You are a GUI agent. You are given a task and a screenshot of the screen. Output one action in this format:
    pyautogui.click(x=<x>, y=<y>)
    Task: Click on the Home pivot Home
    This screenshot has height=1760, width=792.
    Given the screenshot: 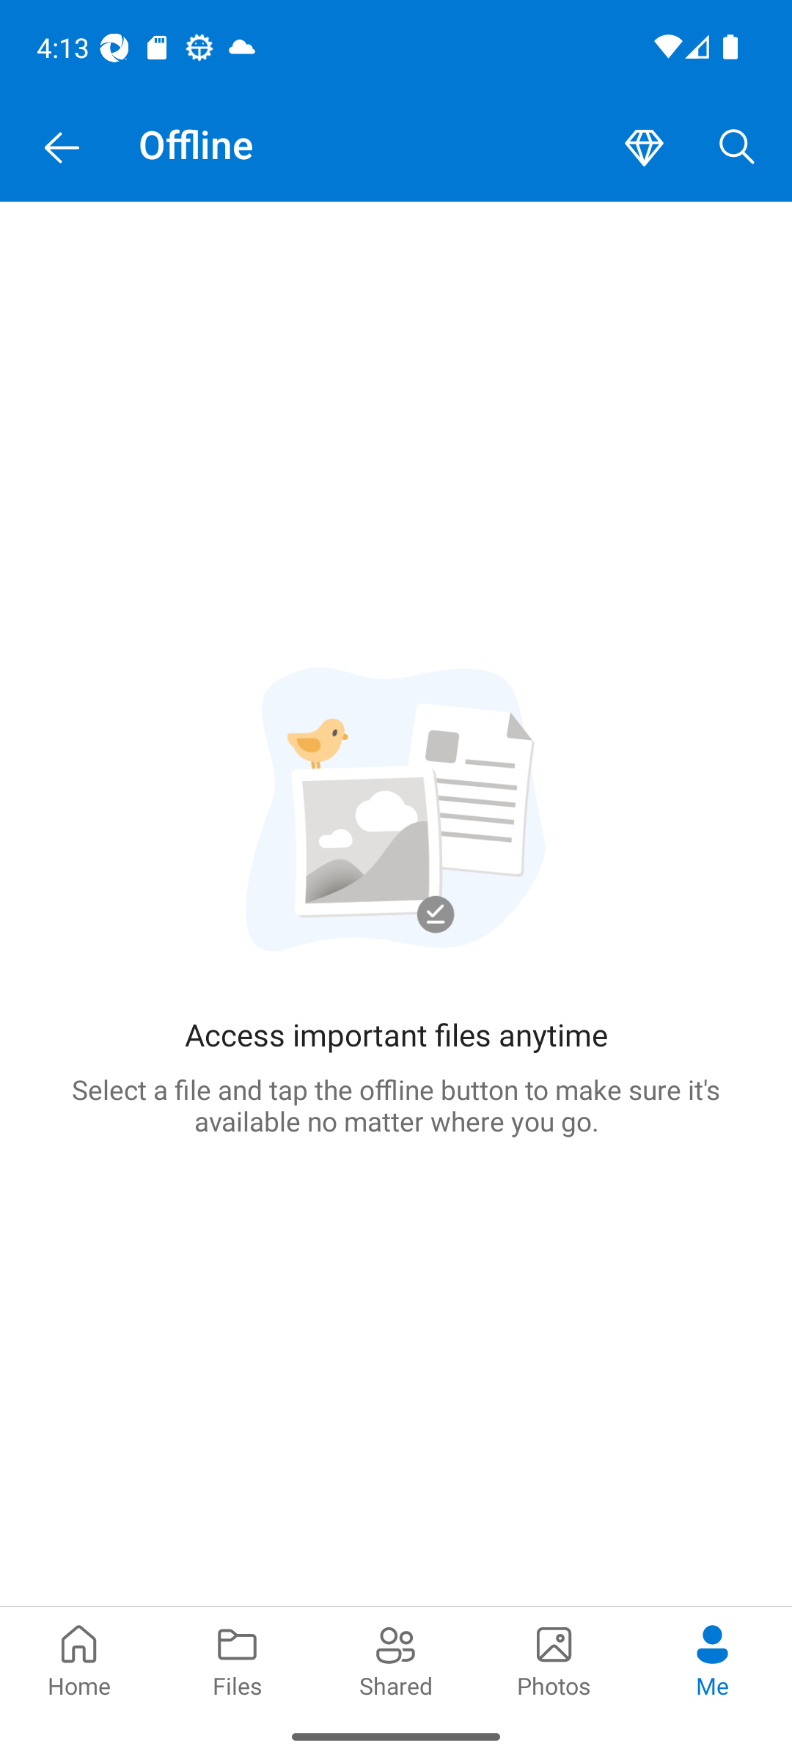 What is the action you would take?
    pyautogui.click(x=79, y=1659)
    